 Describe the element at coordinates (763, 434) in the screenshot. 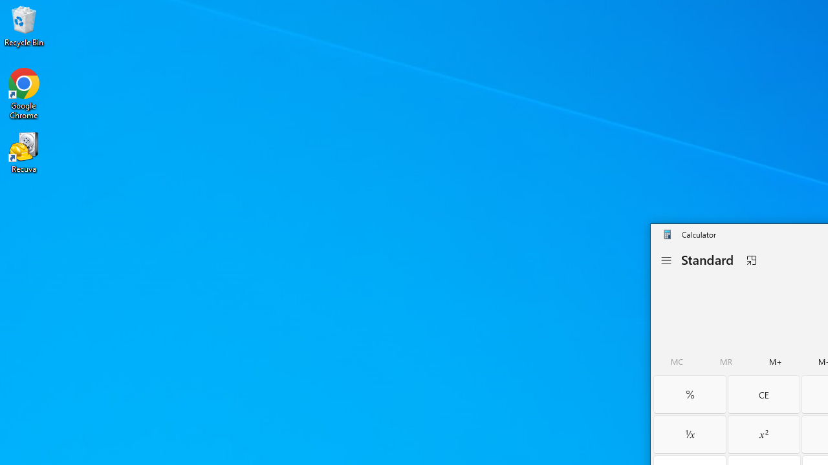

I see `Square` at that location.